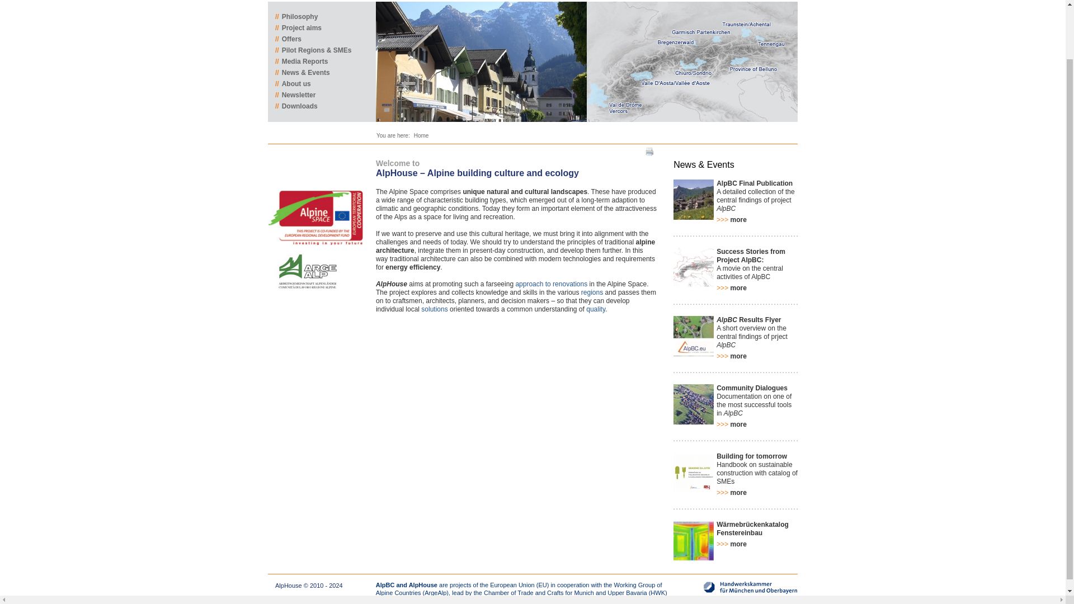 The width and height of the screenshot is (1074, 604). Describe the element at coordinates (592, 292) in the screenshot. I see `regions` at that location.